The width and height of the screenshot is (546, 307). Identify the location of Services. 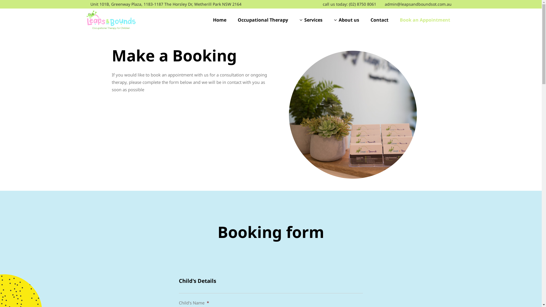
(311, 20).